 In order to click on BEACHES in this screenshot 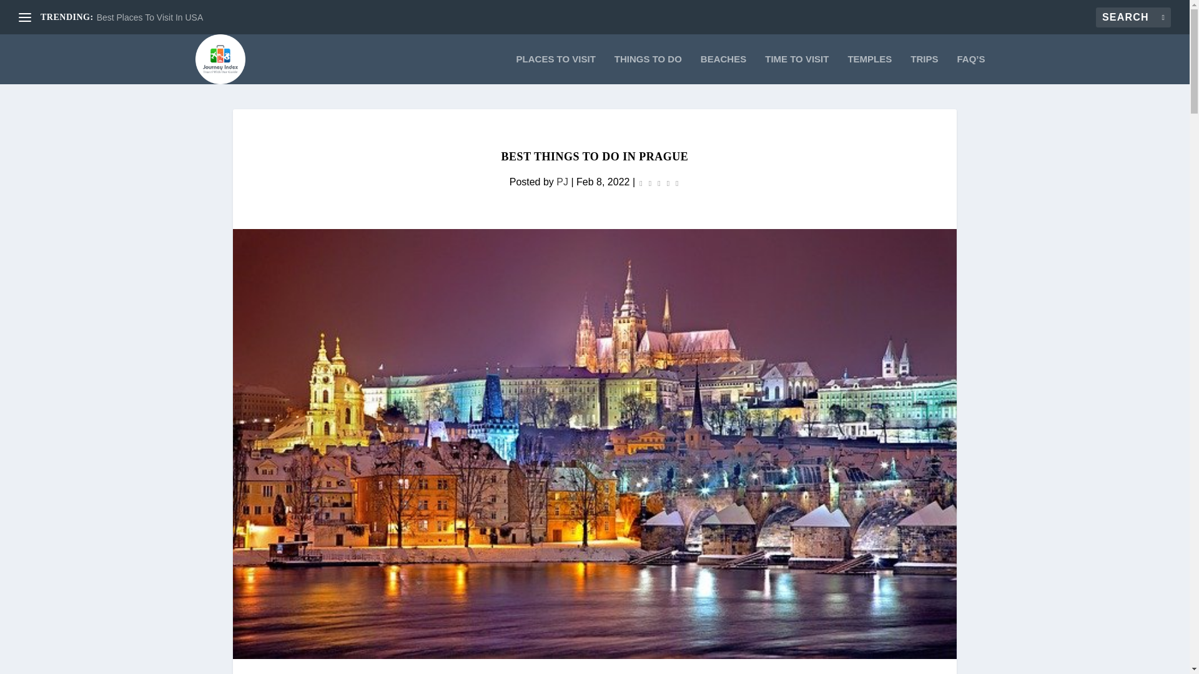, I will do `click(723, 70)`.